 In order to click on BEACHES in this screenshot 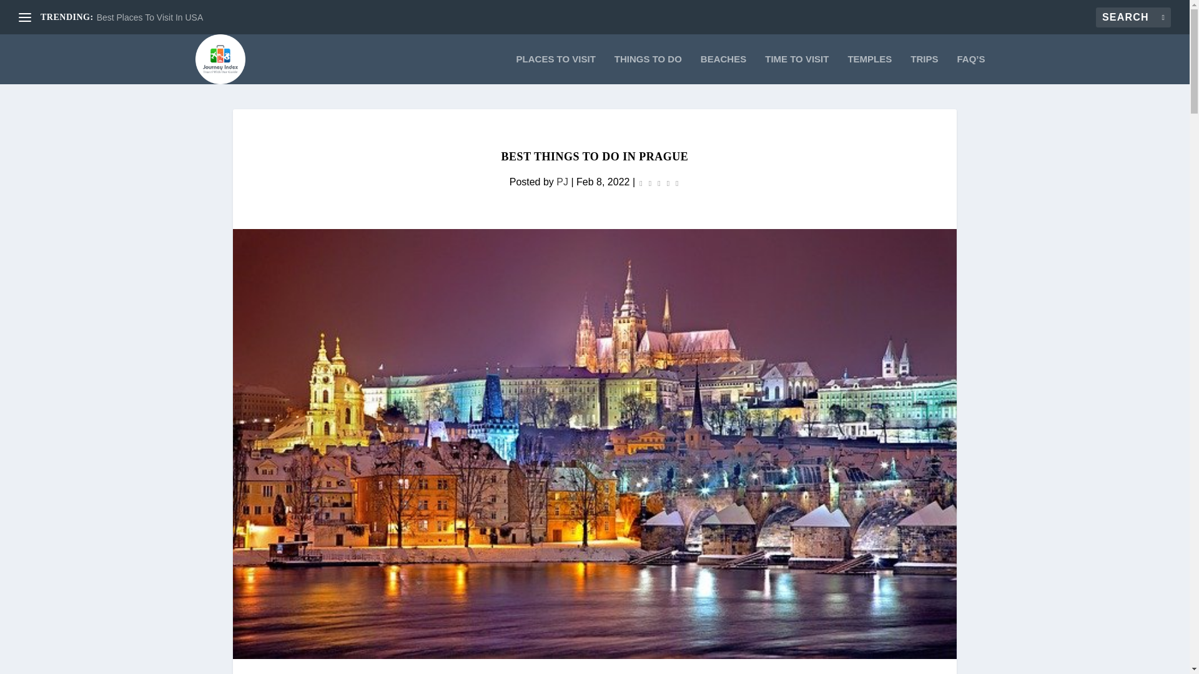, I will do `click(723, 70)`.